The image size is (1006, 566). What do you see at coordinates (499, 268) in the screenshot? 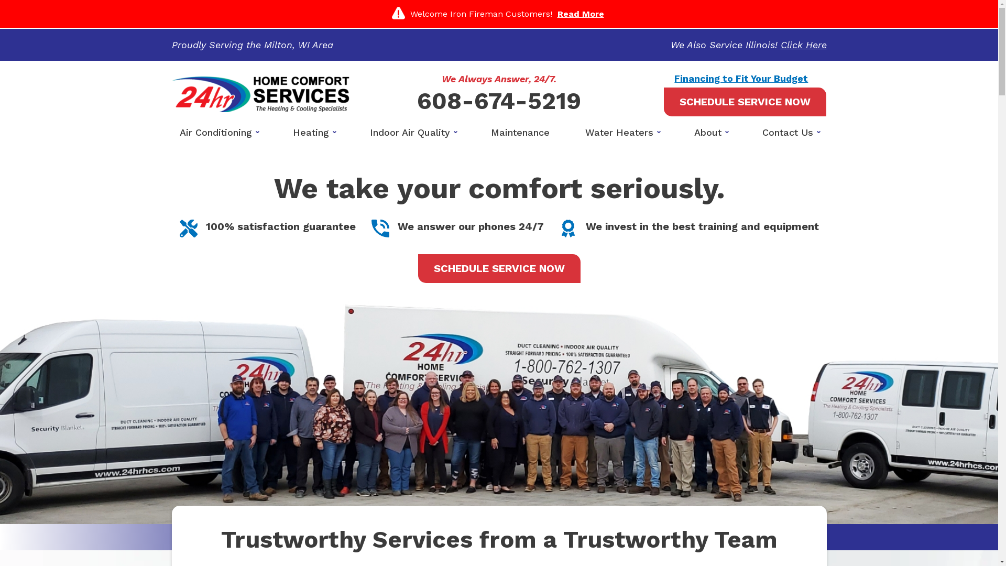
I see `SCHEDULE SERVICE NOW` at bounding box center [499, 268].